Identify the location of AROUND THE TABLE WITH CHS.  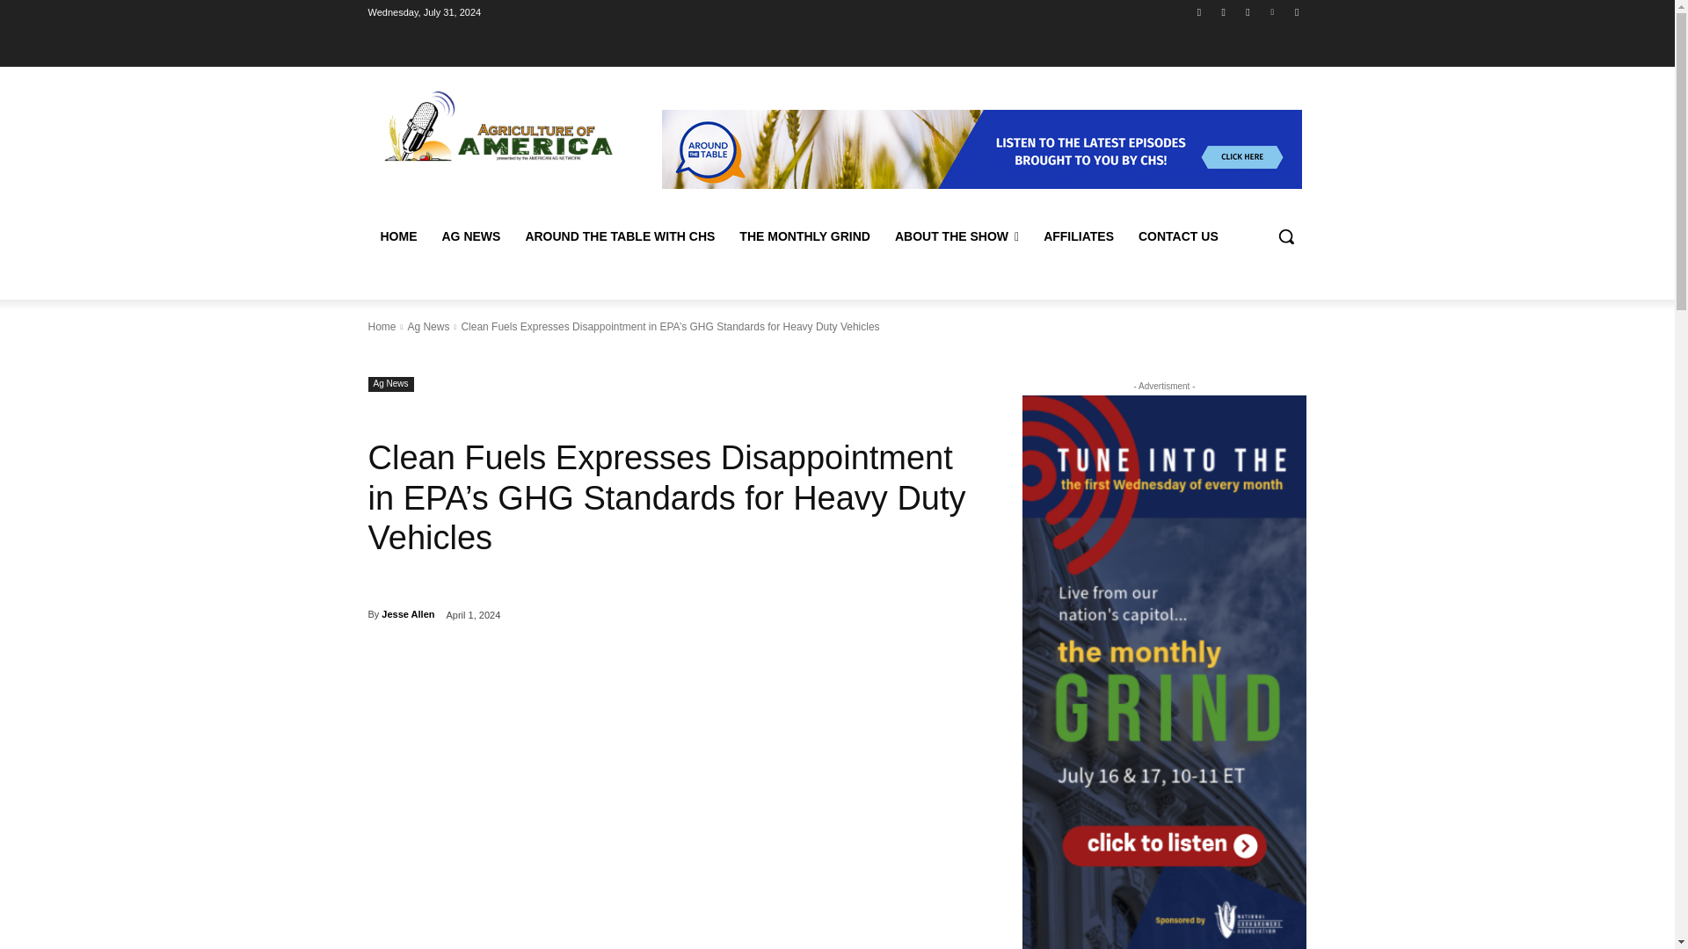
(620, 235).